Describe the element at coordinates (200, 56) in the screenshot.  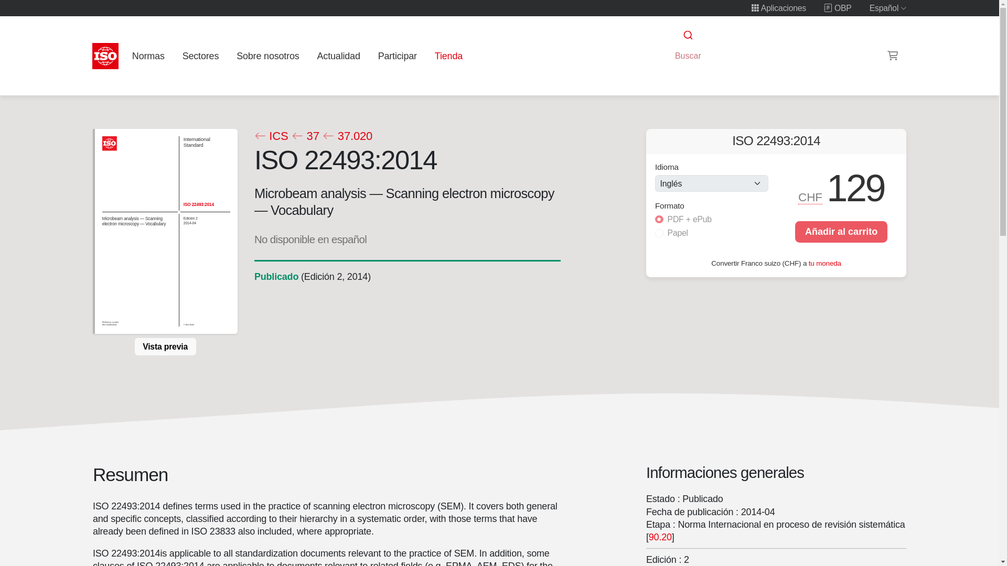
I see `Sectores` at that location.